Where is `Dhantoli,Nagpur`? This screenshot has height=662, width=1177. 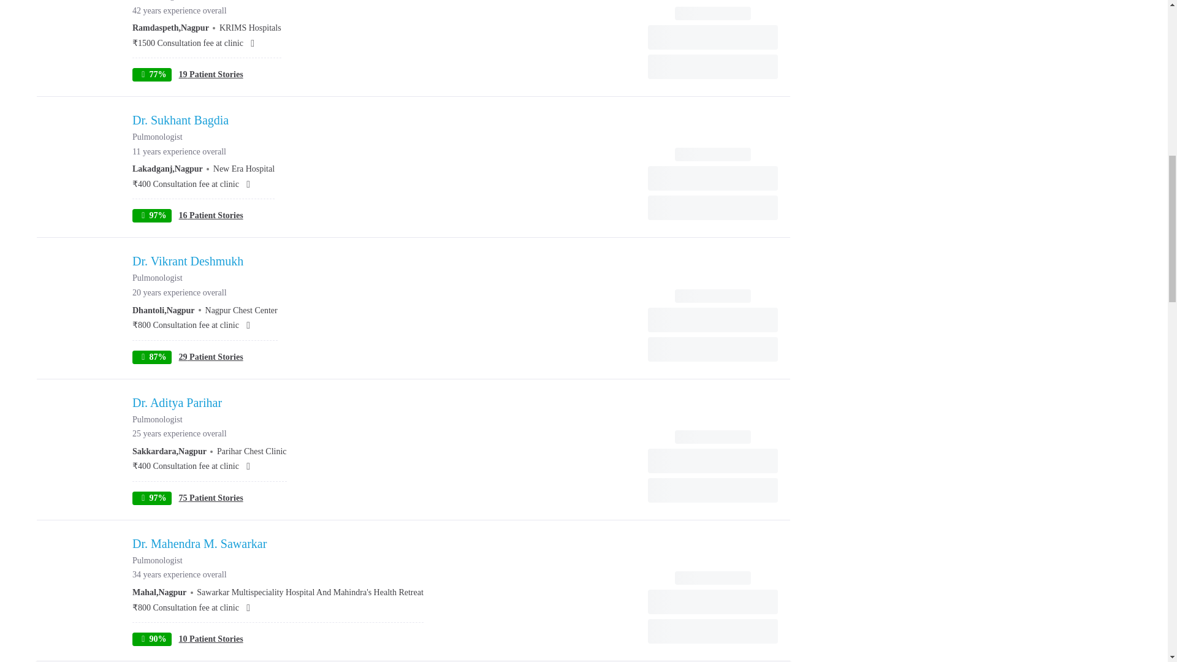 Dhantoli,Nagpur is located at coordinates (163, 310).